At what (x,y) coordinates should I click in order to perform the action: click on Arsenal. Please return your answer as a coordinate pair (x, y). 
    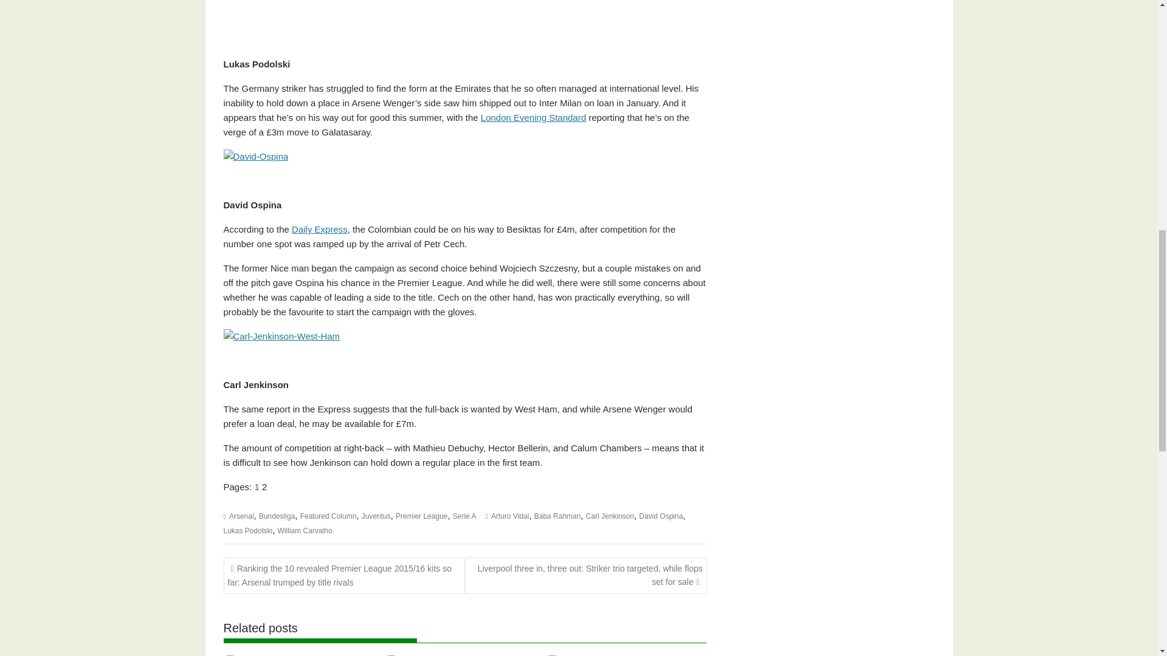
    Looking at the image, I should click on (241, 516).